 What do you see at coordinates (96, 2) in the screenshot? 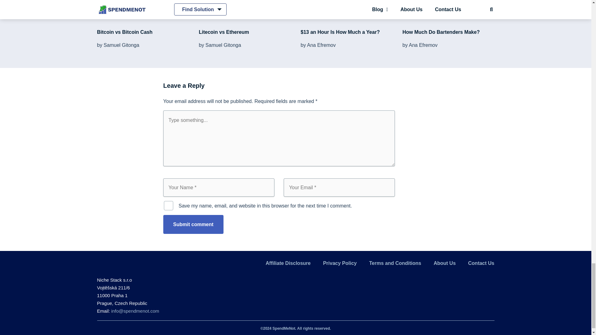
I see `Previous` at bounding box center [96, 2].